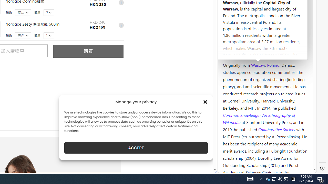  Describe the element at coordinates (273, 65) in the screenshot. I see `Poland` at that location.